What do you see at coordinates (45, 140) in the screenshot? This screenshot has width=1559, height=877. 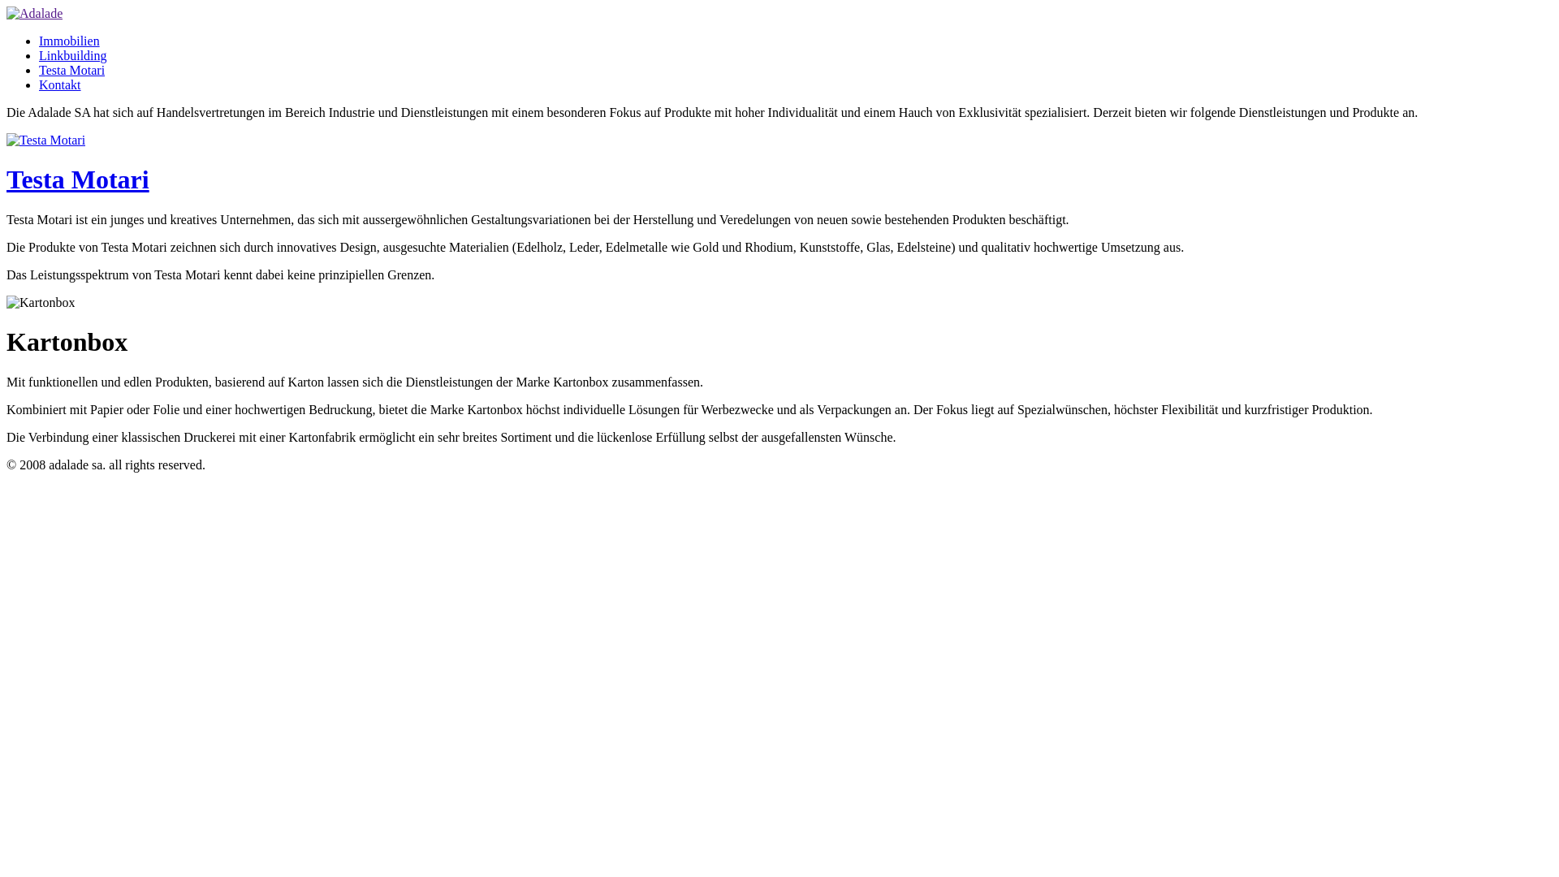 I see `Testa Motari` at bounding box center [45, 140].